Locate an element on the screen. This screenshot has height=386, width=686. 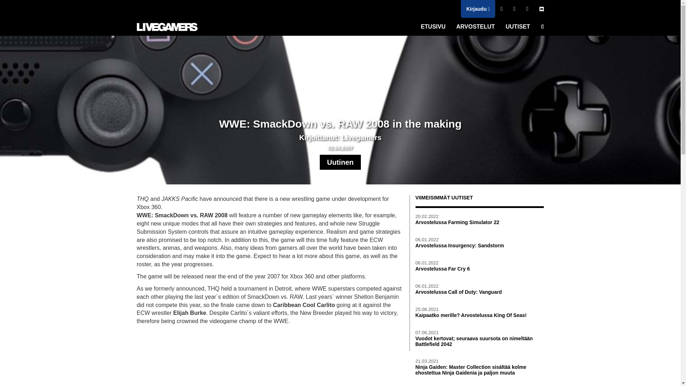
Arvostelussa Insurgency: Sandstorm is located at coordinates (479, 246).